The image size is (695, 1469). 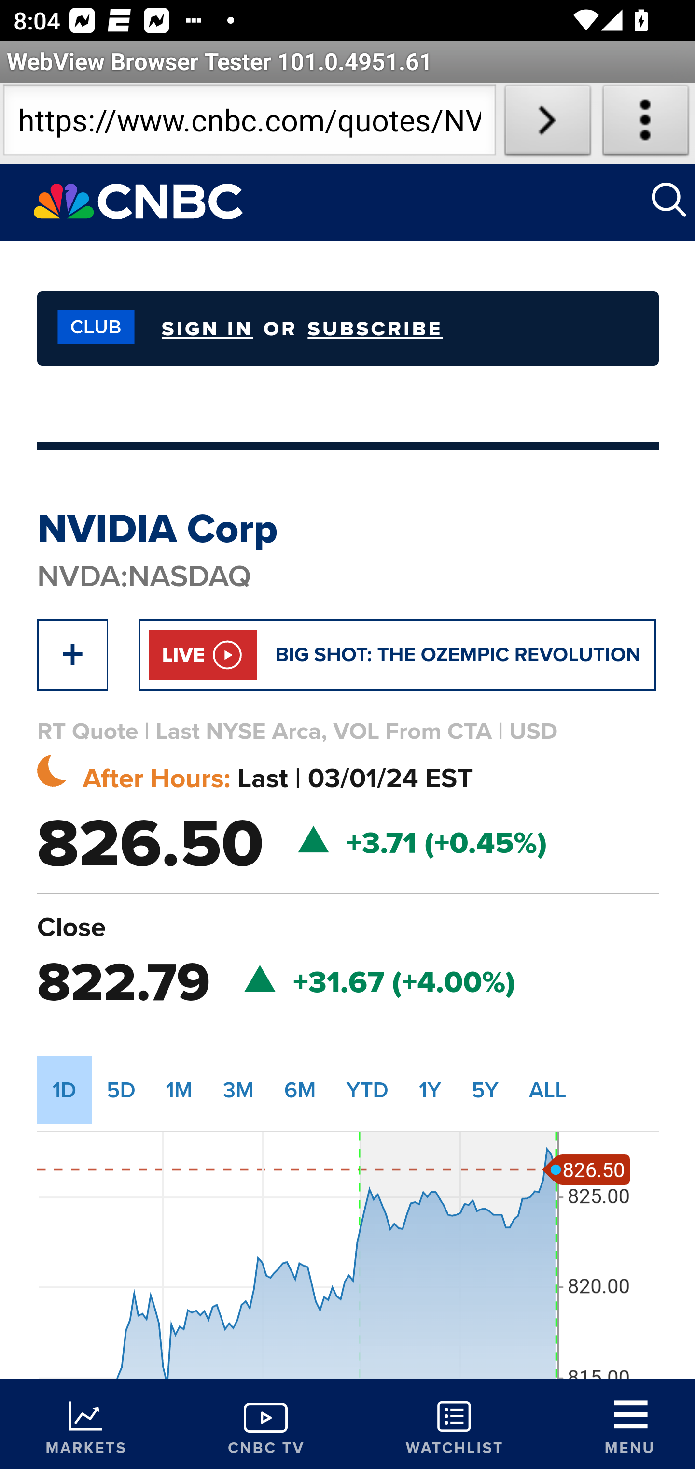 What do you see at coordinates (72, 654) in the screenshot?
I see `+` at bounding box center [72, 654].